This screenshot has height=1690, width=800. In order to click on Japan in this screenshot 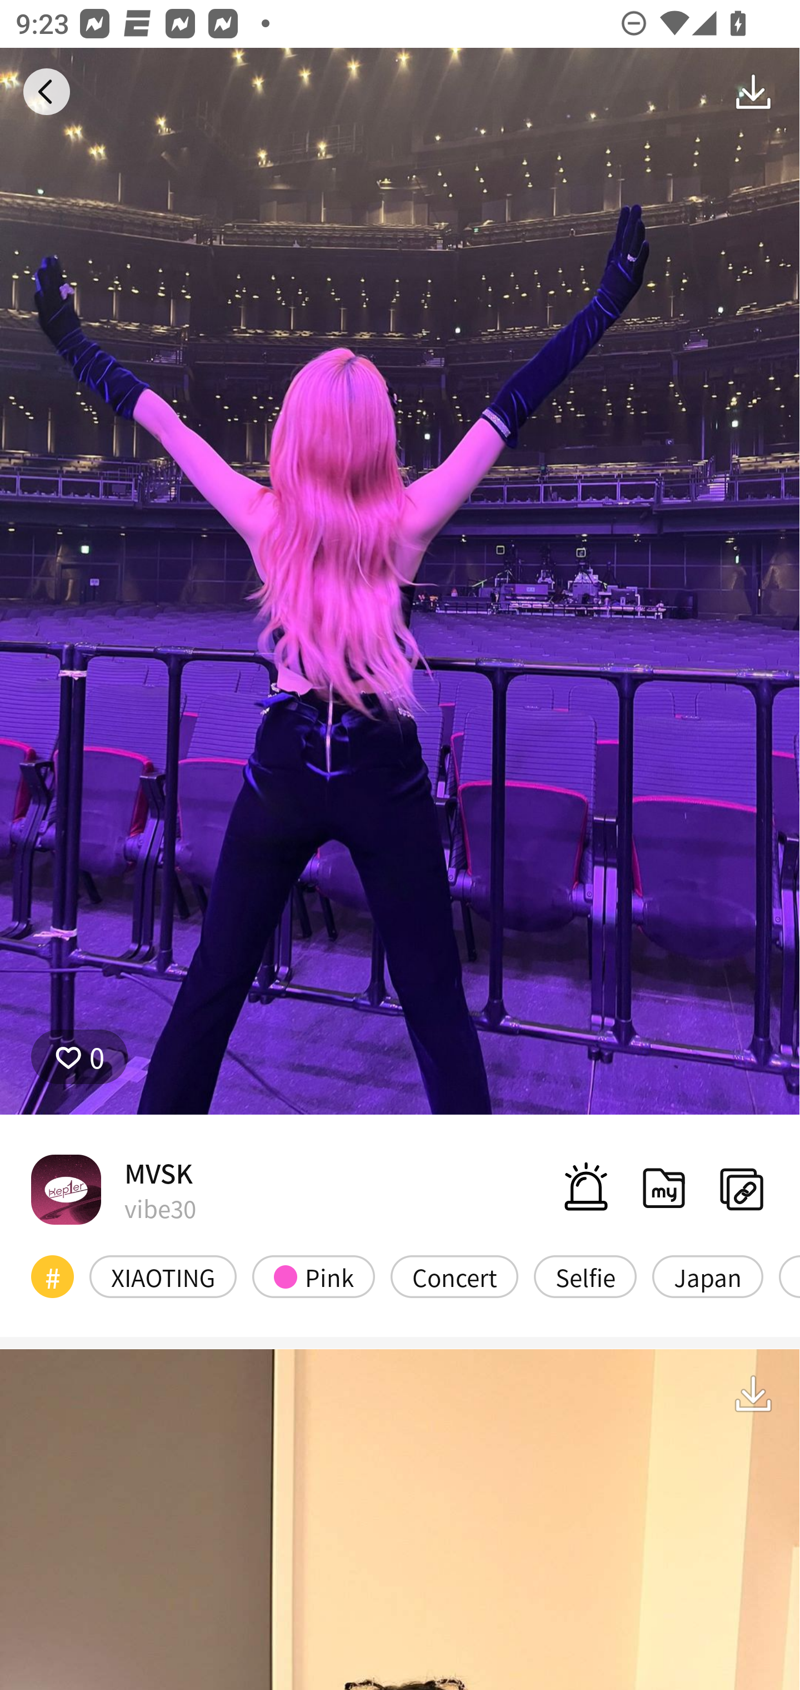, I will do `click(707, 1276)`.